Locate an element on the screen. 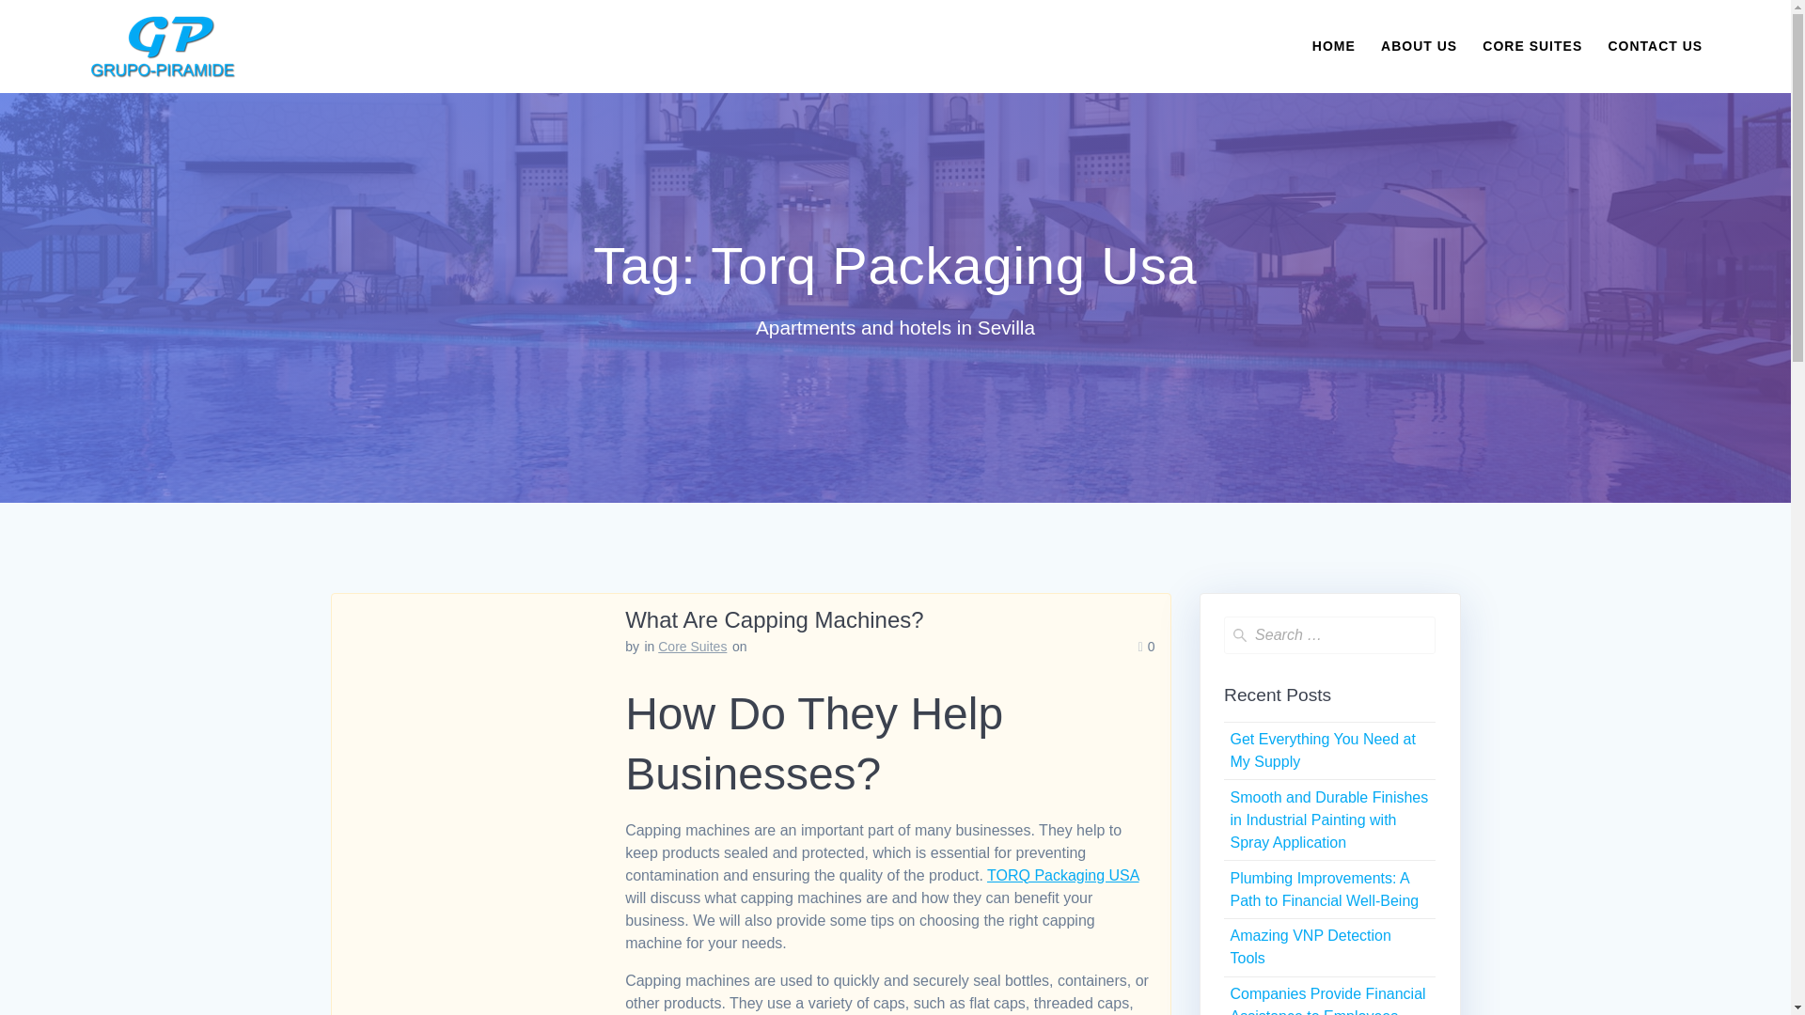  CONTACT US is located at coordinates (1655, 45).